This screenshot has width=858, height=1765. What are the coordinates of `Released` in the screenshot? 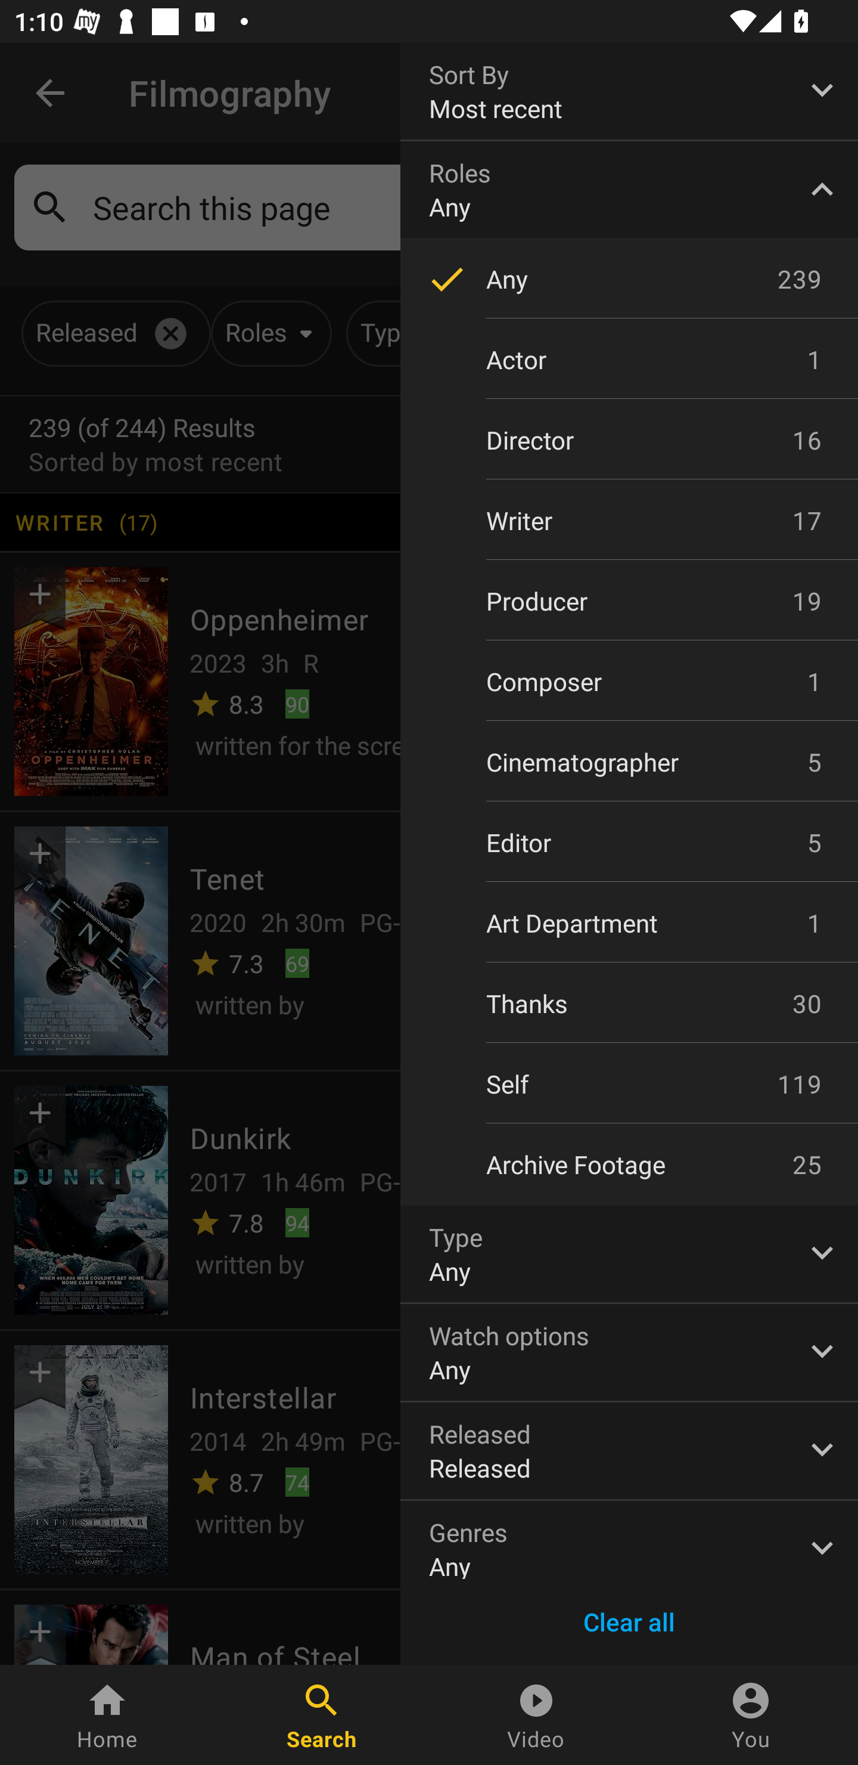 It's located at (629, 1451).